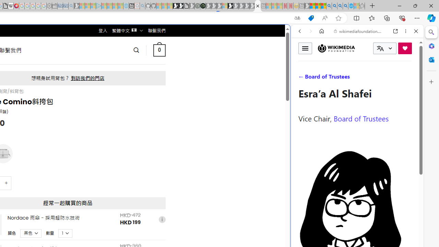 The width and height of the screenshot is (439, 247). Describe the element at coordinates (115, 6) in the screenshot. I see `Microsoft Start - Sleeping` at that location.